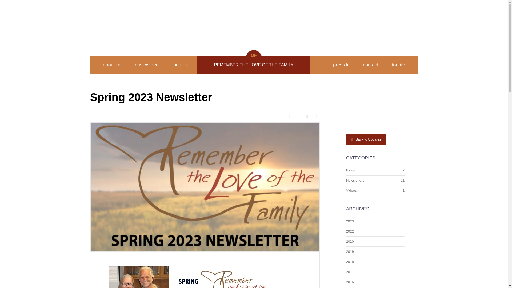 This screenshot has width=512, height=288. Describe the element at coordinates (350, 170) in the screenshot. I see `Blogs` at that location.